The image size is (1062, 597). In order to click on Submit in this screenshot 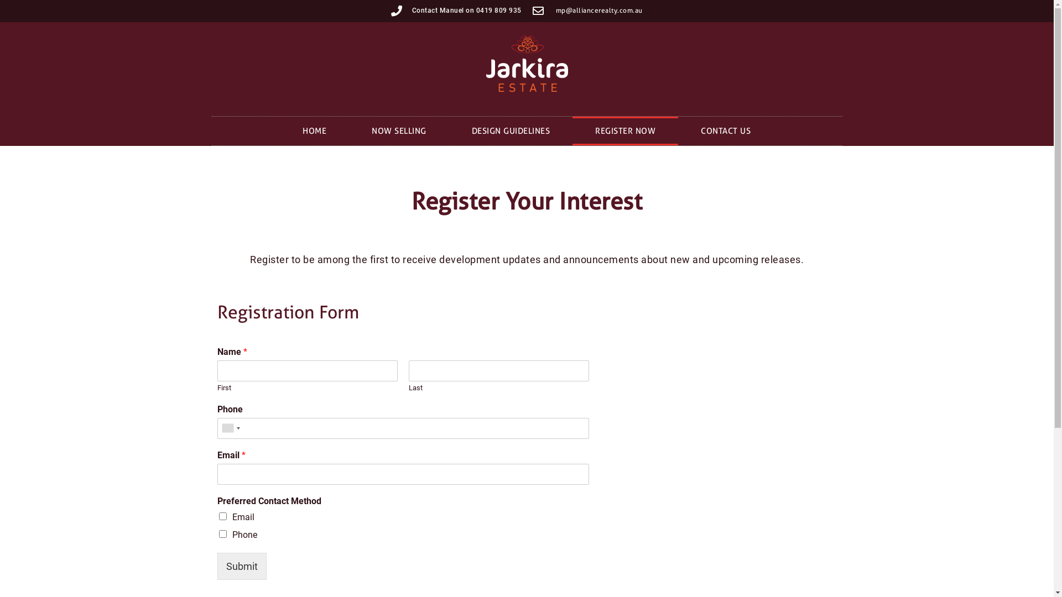, I will do `click(241, 566)`.